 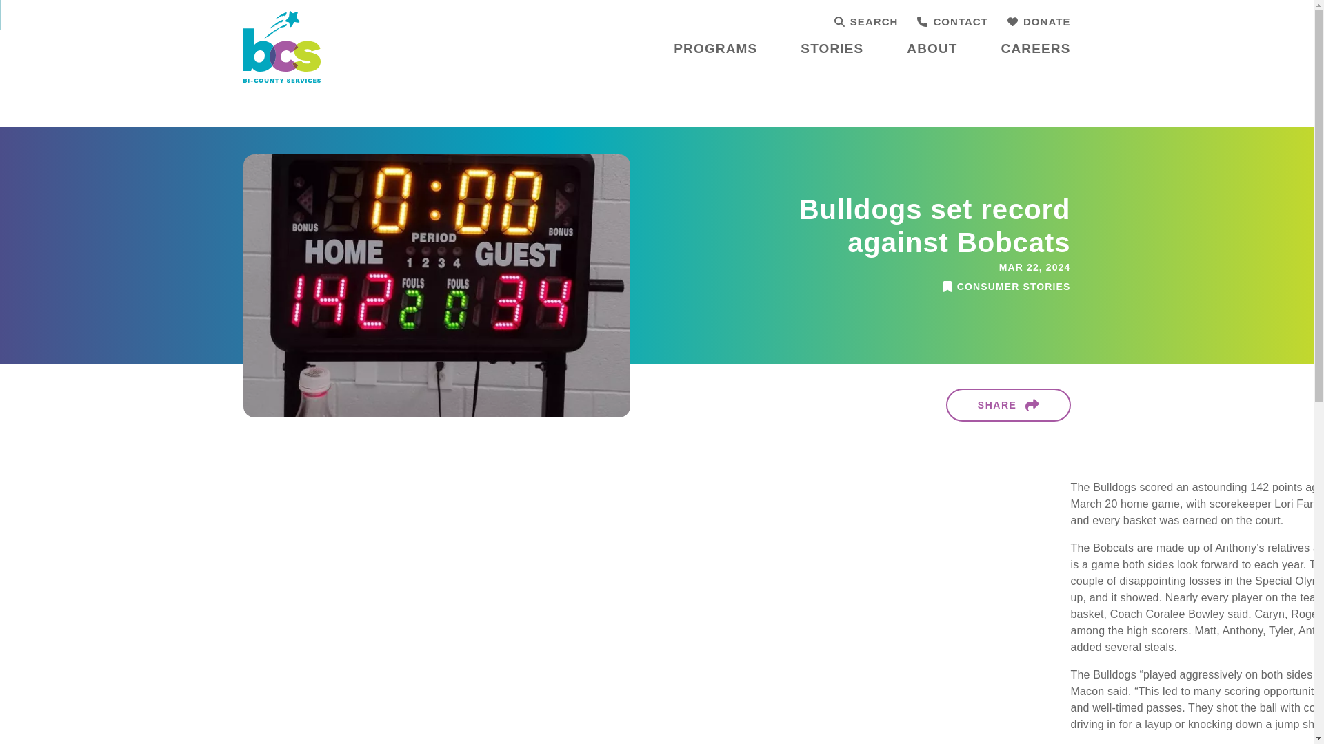 What do you see at coordinates (932, 50) in the screenshot?
I see `ABOUT` at bounding box center [932, 50].